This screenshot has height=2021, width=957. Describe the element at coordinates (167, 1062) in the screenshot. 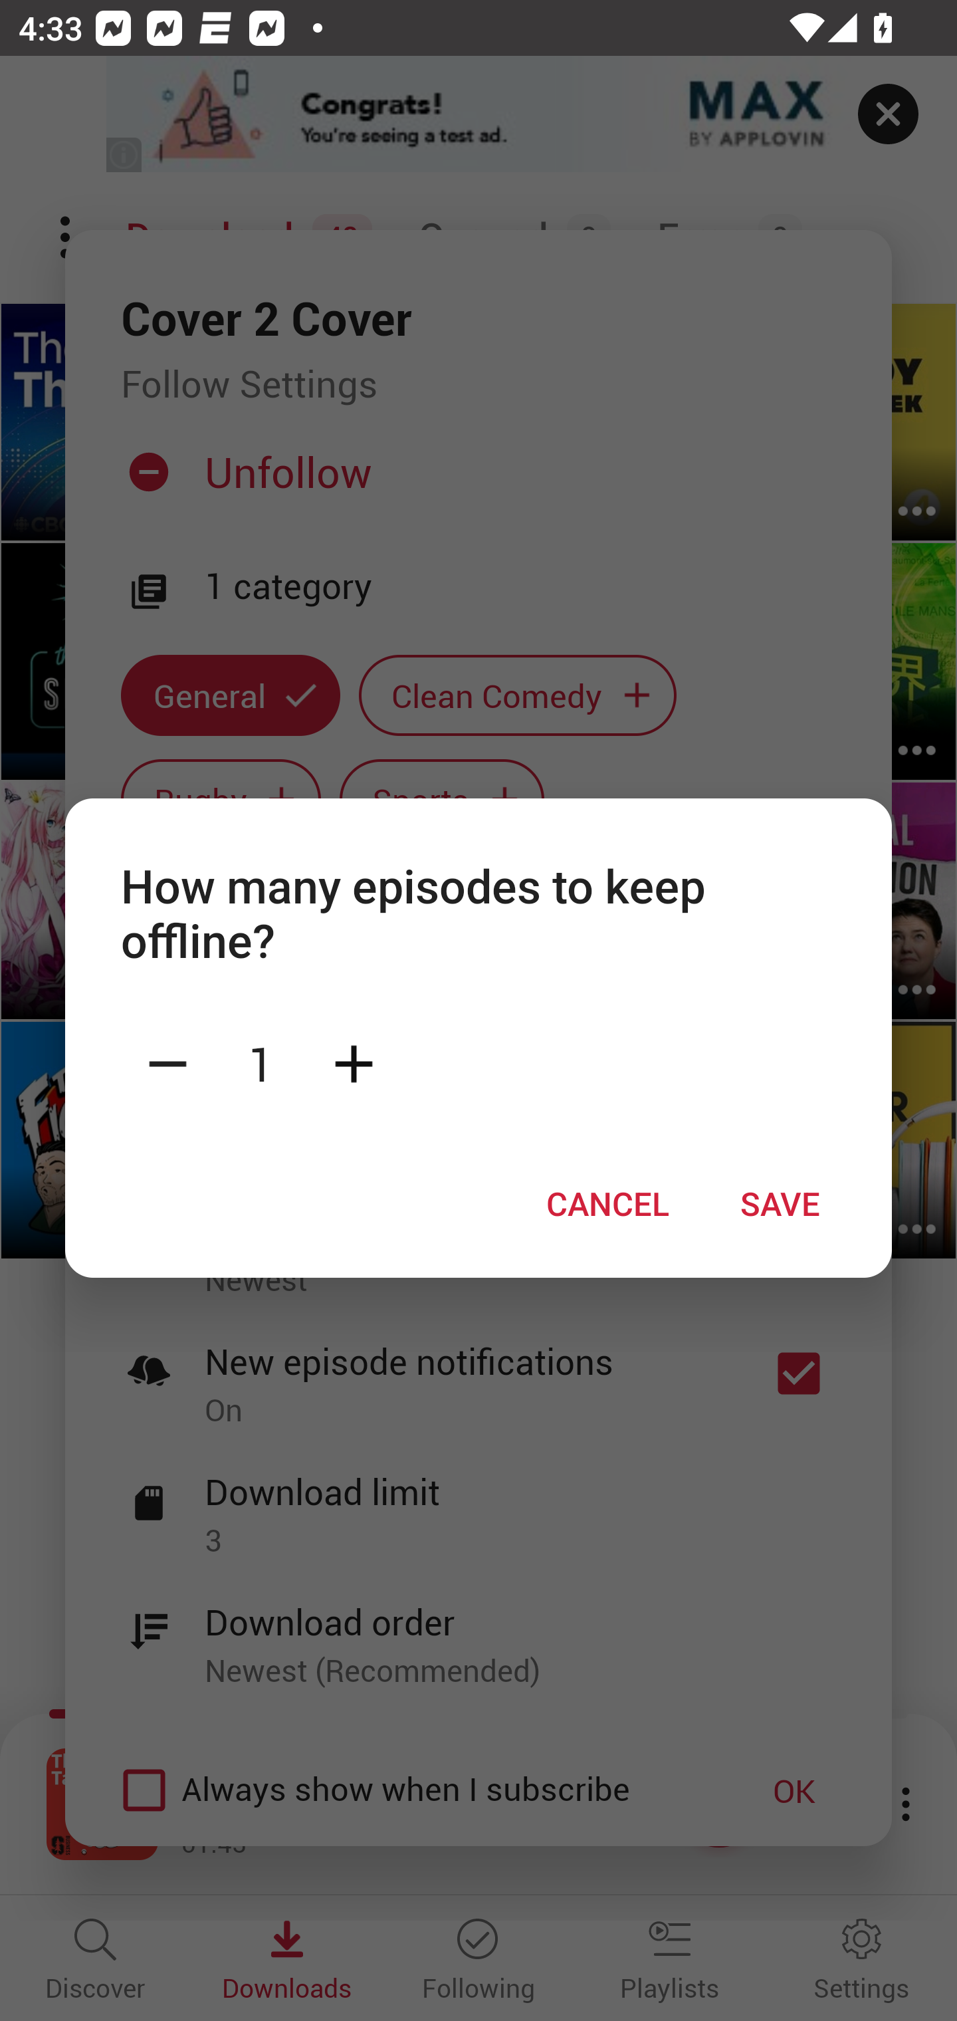

I see `Minus` at that location.